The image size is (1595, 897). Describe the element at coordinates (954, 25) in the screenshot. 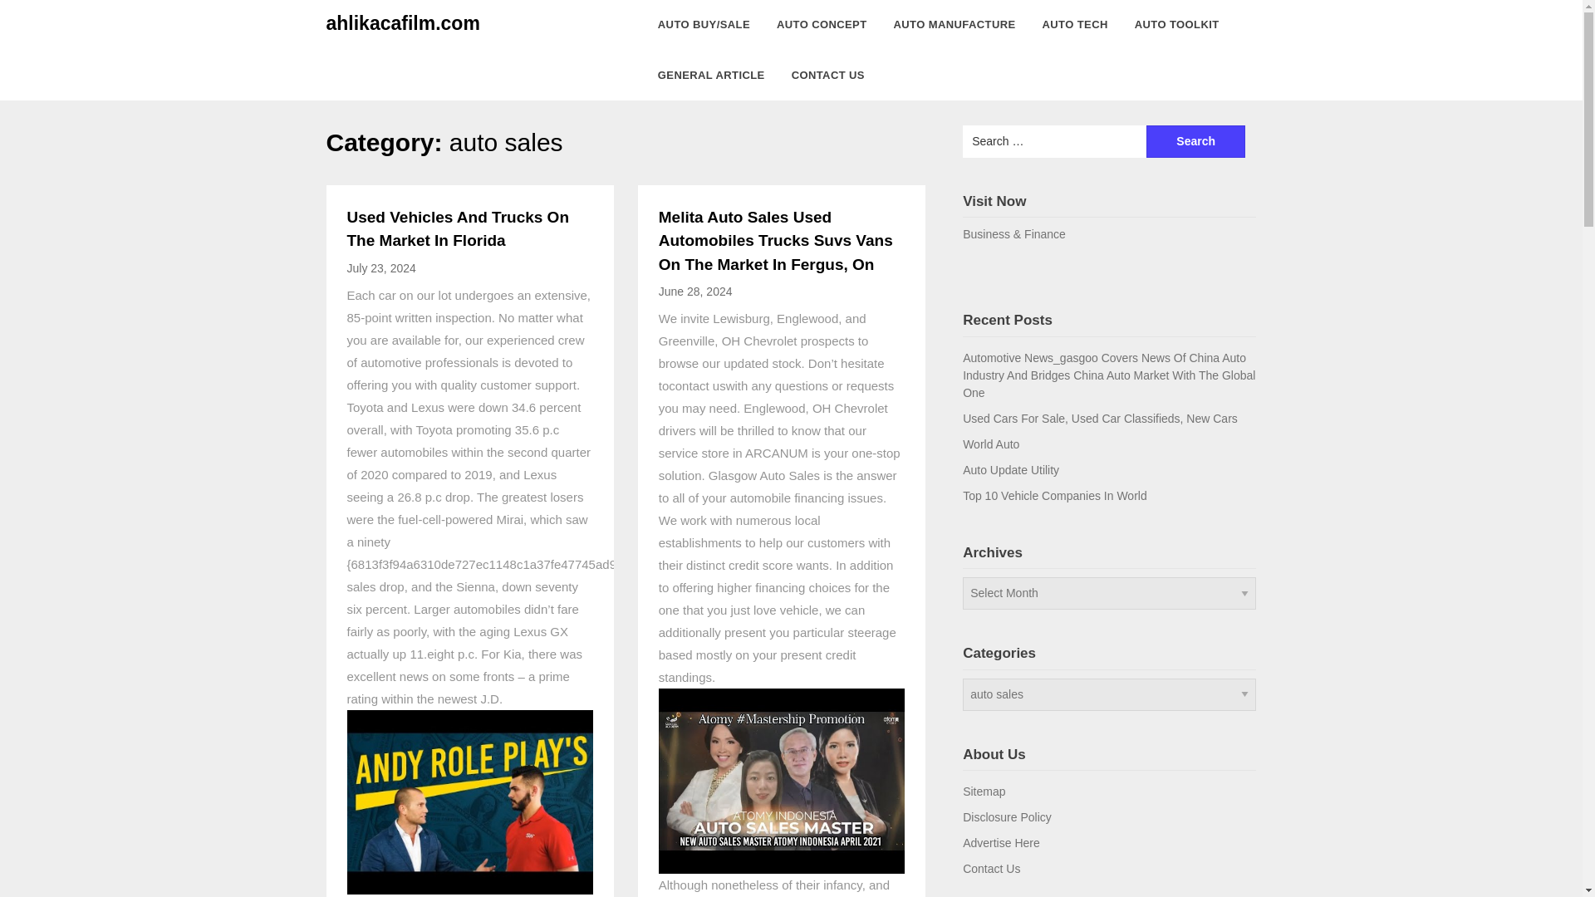

I see `AUTO MANUFACTURE` at that location.